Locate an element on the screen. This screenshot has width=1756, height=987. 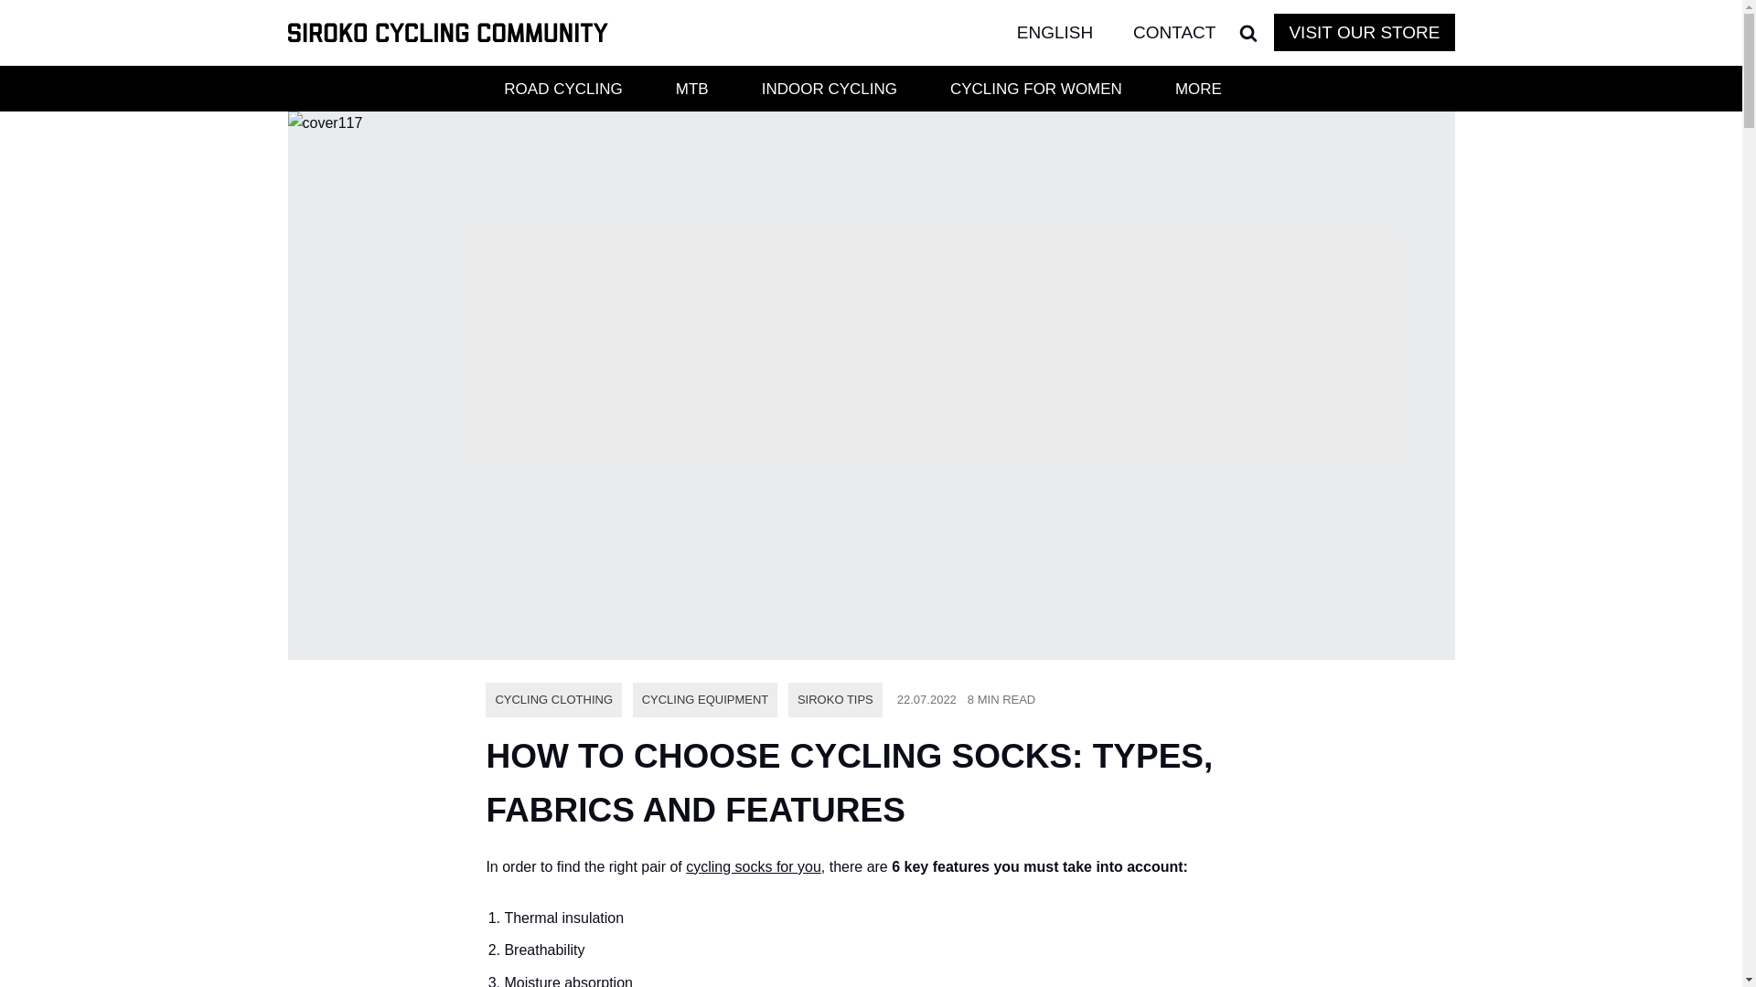
CYCLING FOR WOMEN is located at coordinates (1035, 89).